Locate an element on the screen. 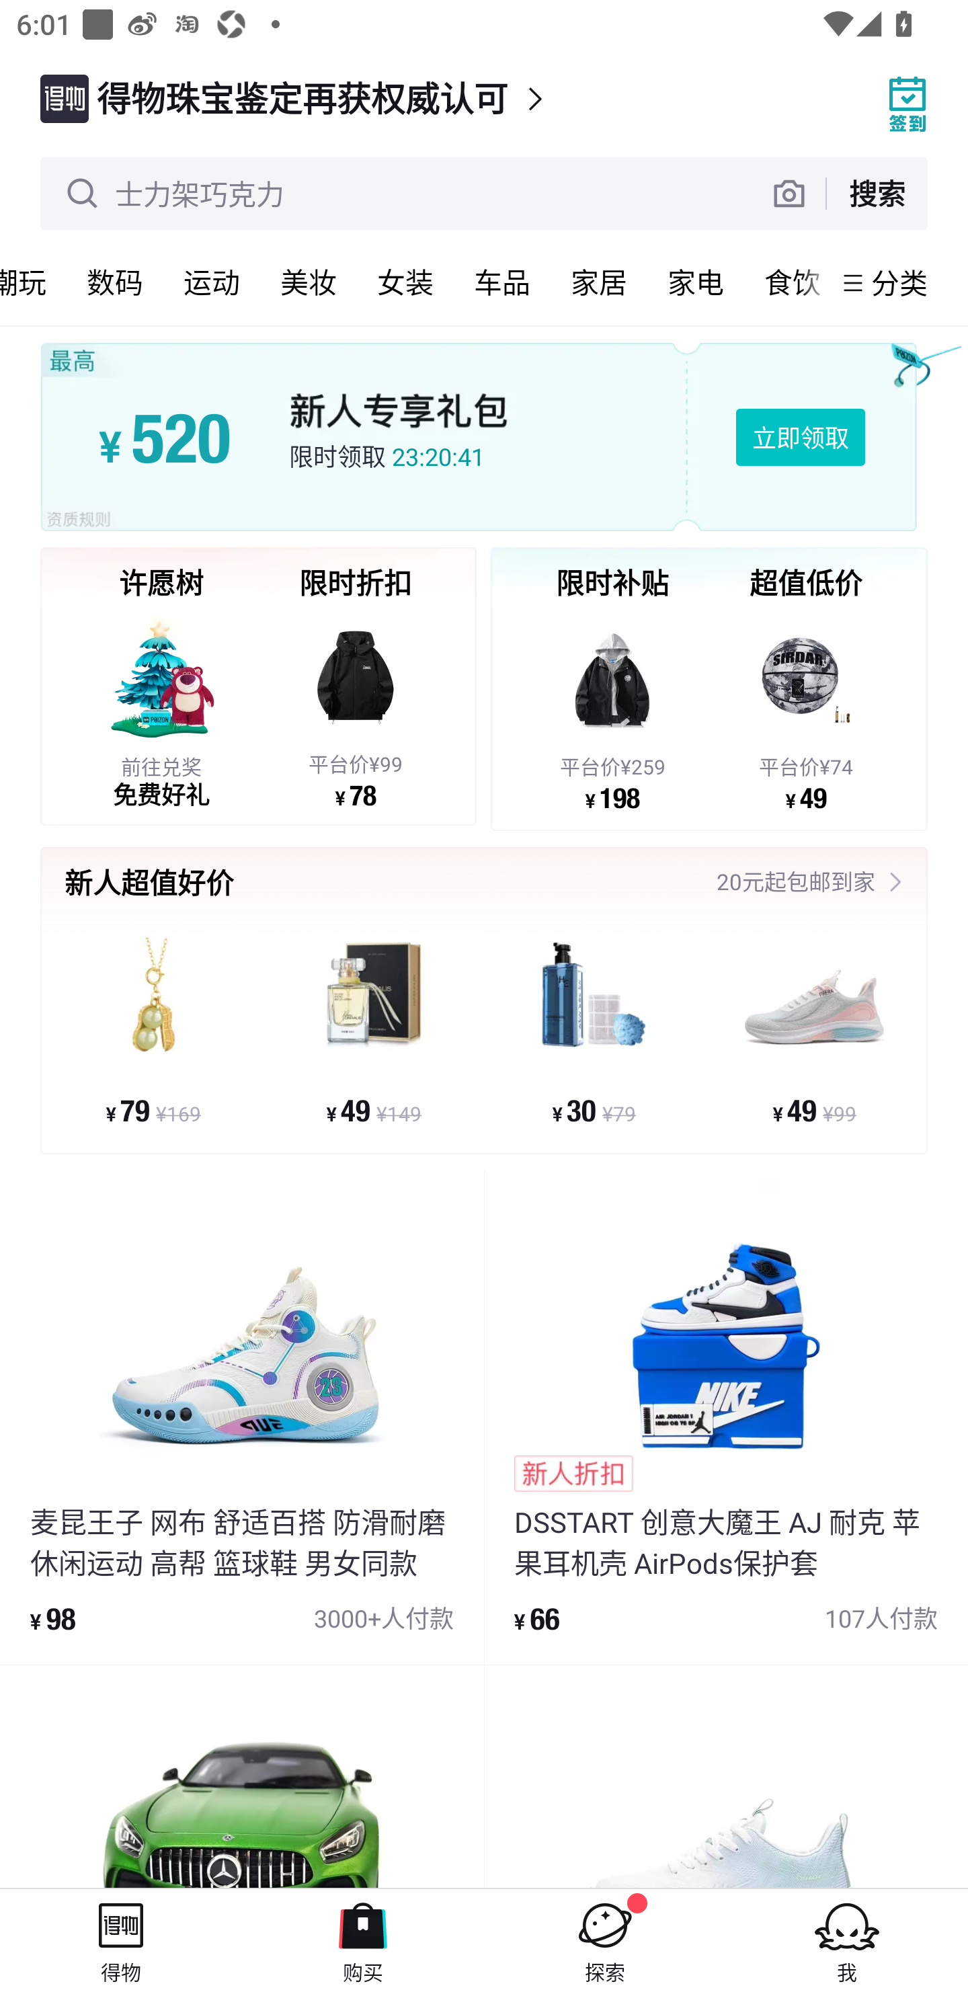  食饮 is located at coordinates (787, 282).